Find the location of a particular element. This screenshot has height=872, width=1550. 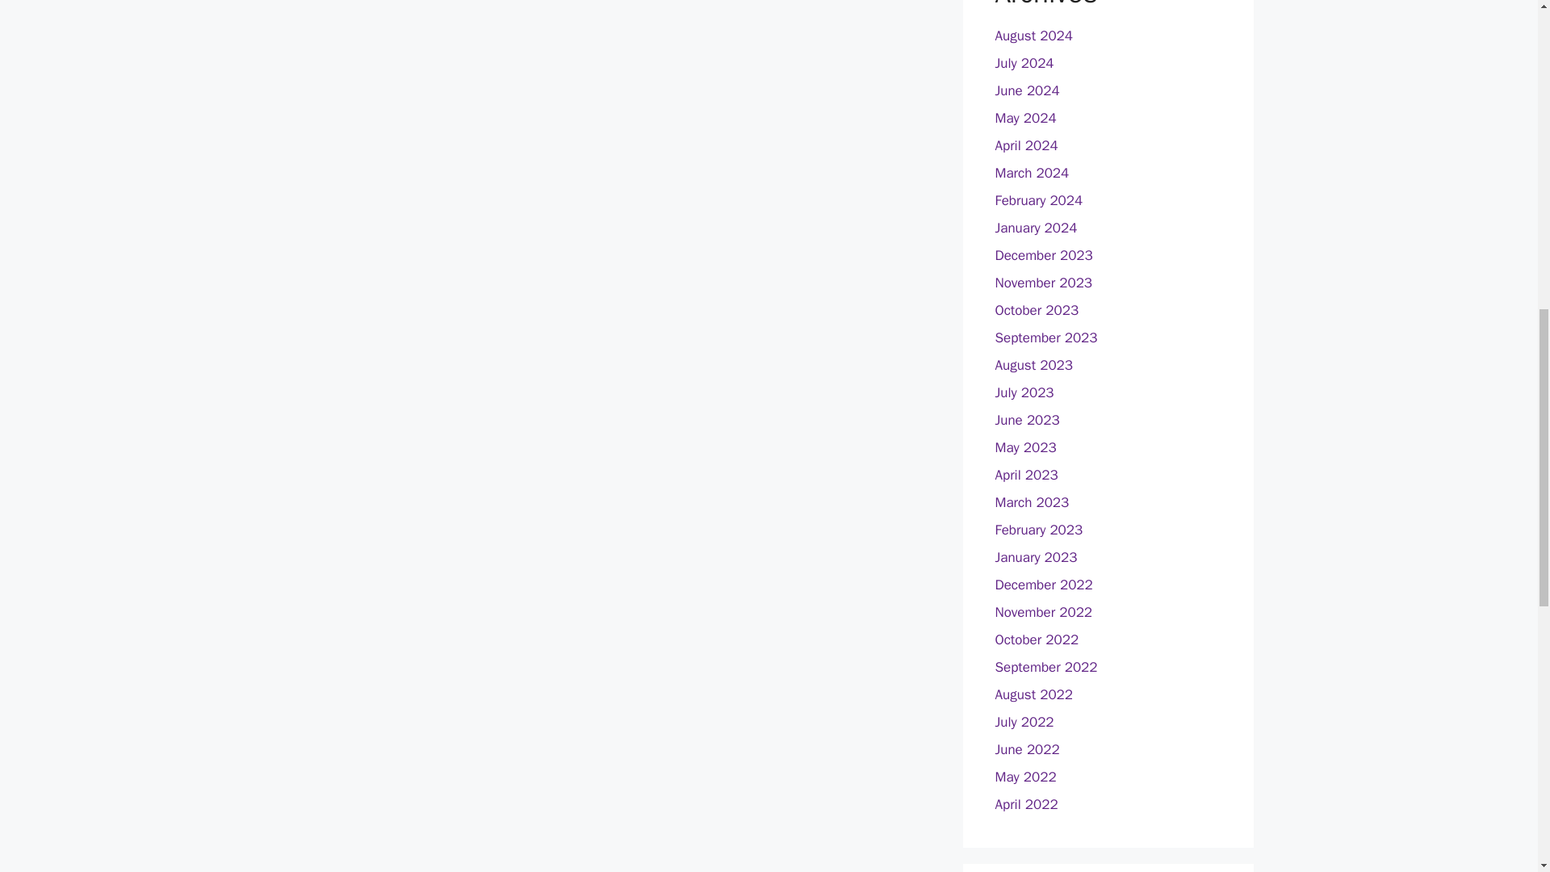

December 2023 is located at coordinates (1043, 255).